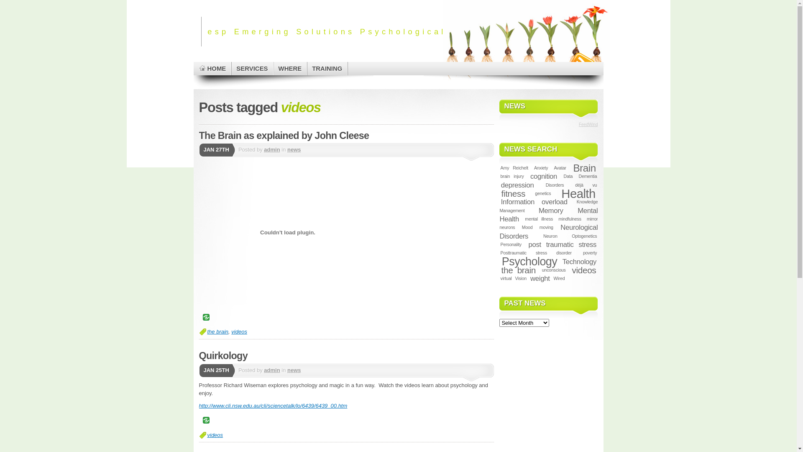 Image resolution: width=803 pixels, height=452 pixels. I want to click on videos, so click(584, 270).